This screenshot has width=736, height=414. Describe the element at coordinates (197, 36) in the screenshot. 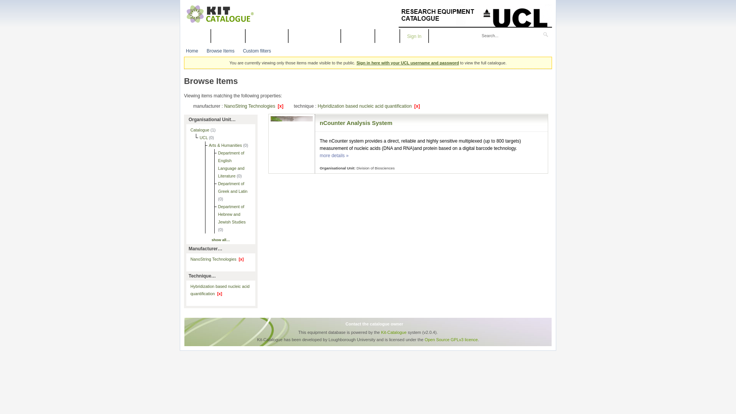

I see `Home` at that location.